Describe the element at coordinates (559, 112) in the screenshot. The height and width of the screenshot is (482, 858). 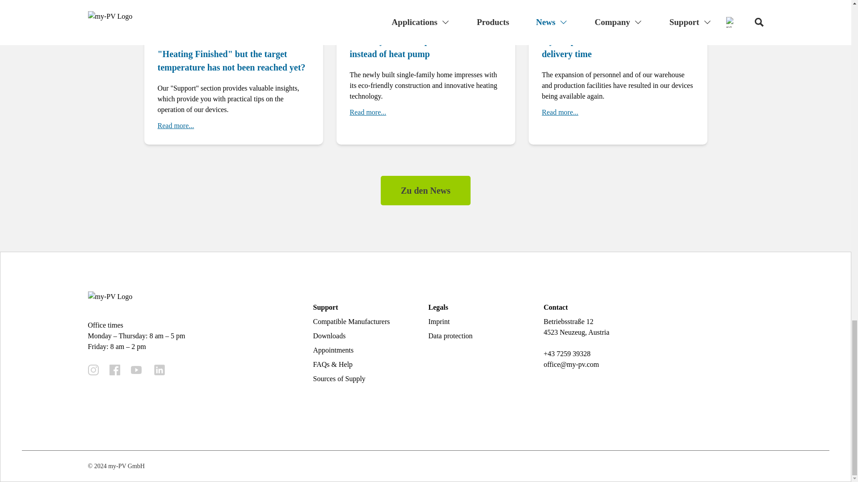
I see `Read more...` at that location.